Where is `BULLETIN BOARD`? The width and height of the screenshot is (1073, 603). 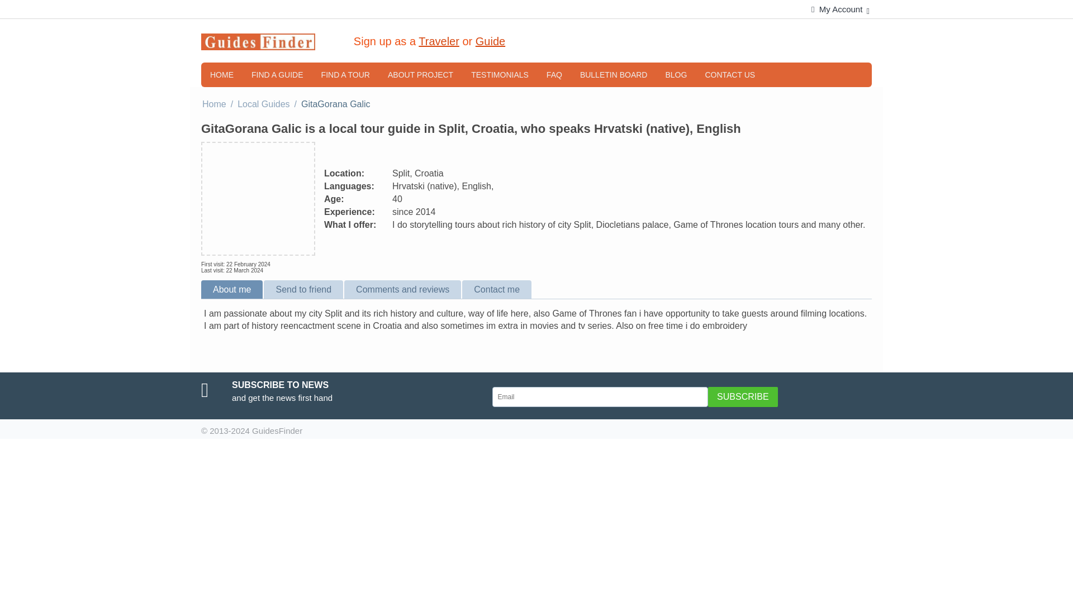 BULLETIN BOARD is located at coordinates (614, 75).